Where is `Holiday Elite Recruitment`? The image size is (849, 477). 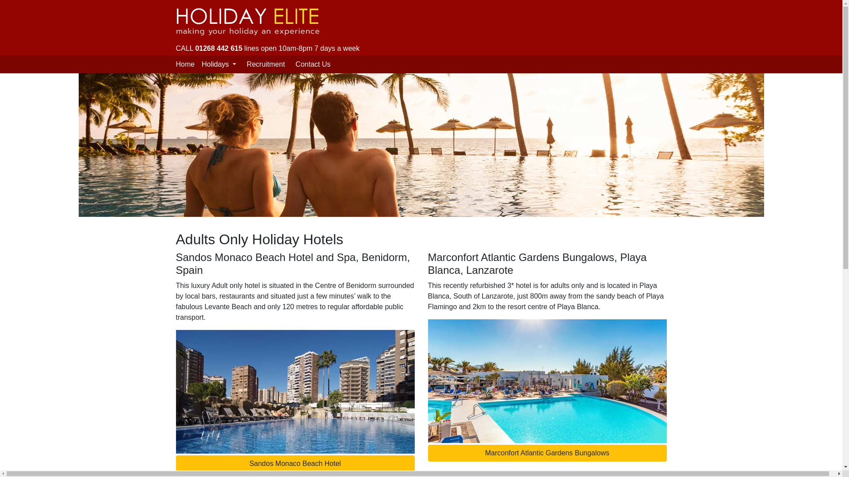 Holiday Elite Recruitment is located at coordinates (265, 64).